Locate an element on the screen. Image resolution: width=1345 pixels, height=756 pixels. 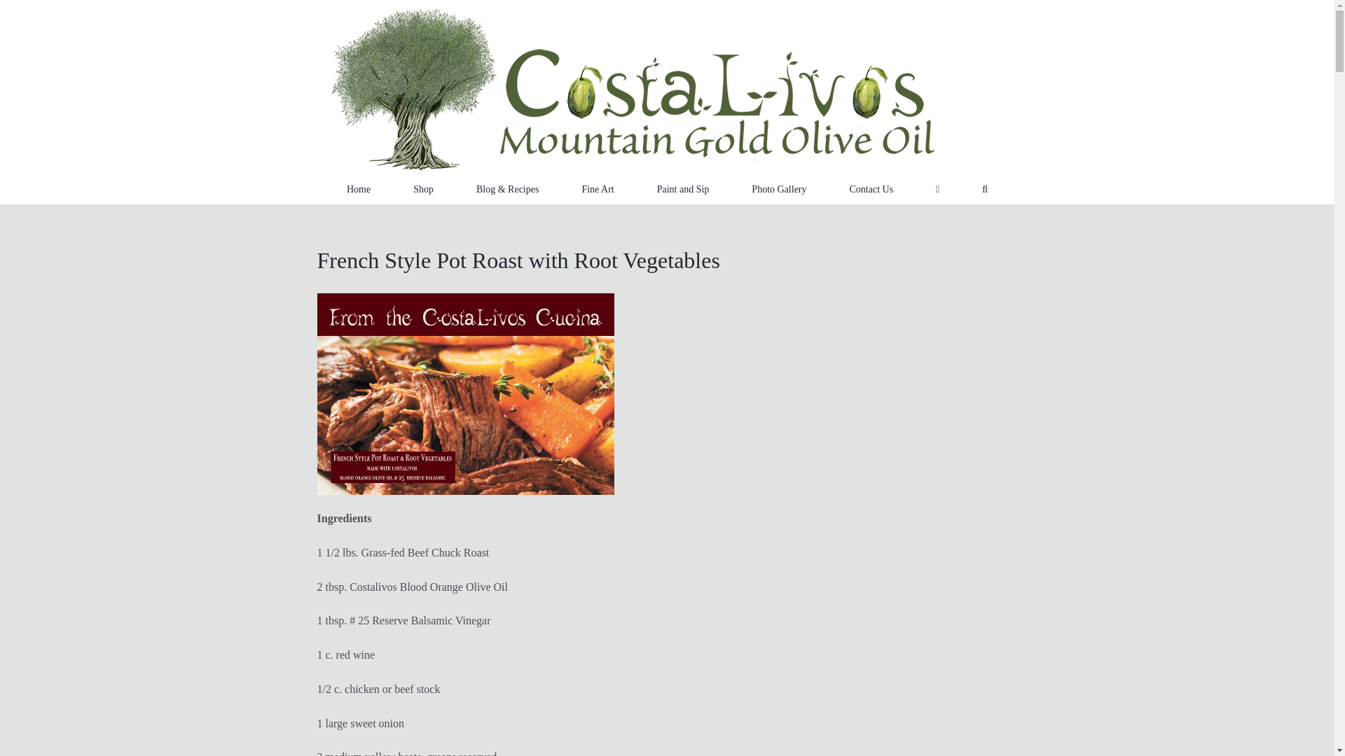
Contact Us is located at coordinates (871, 189).